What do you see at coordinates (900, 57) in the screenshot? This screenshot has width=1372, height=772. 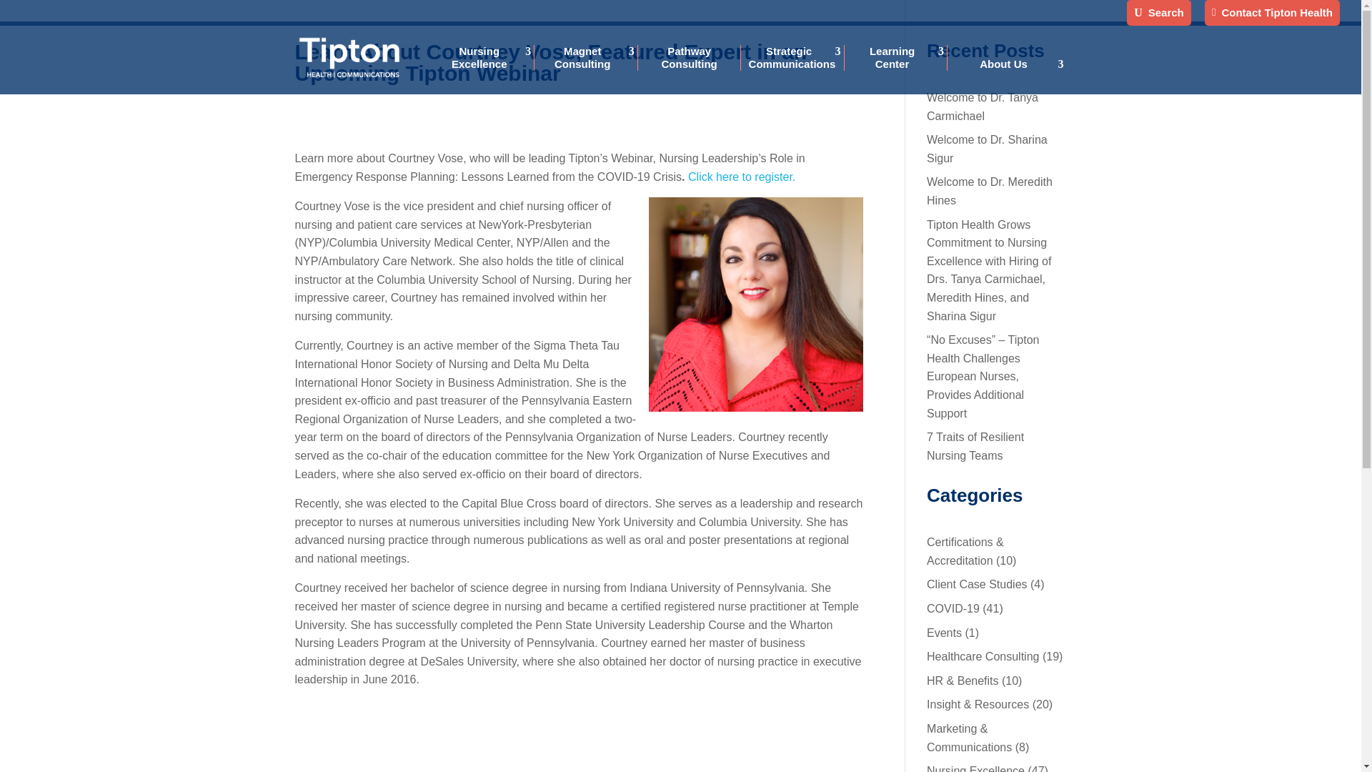 I see `Learning Center` at bounding box center [900, 57].